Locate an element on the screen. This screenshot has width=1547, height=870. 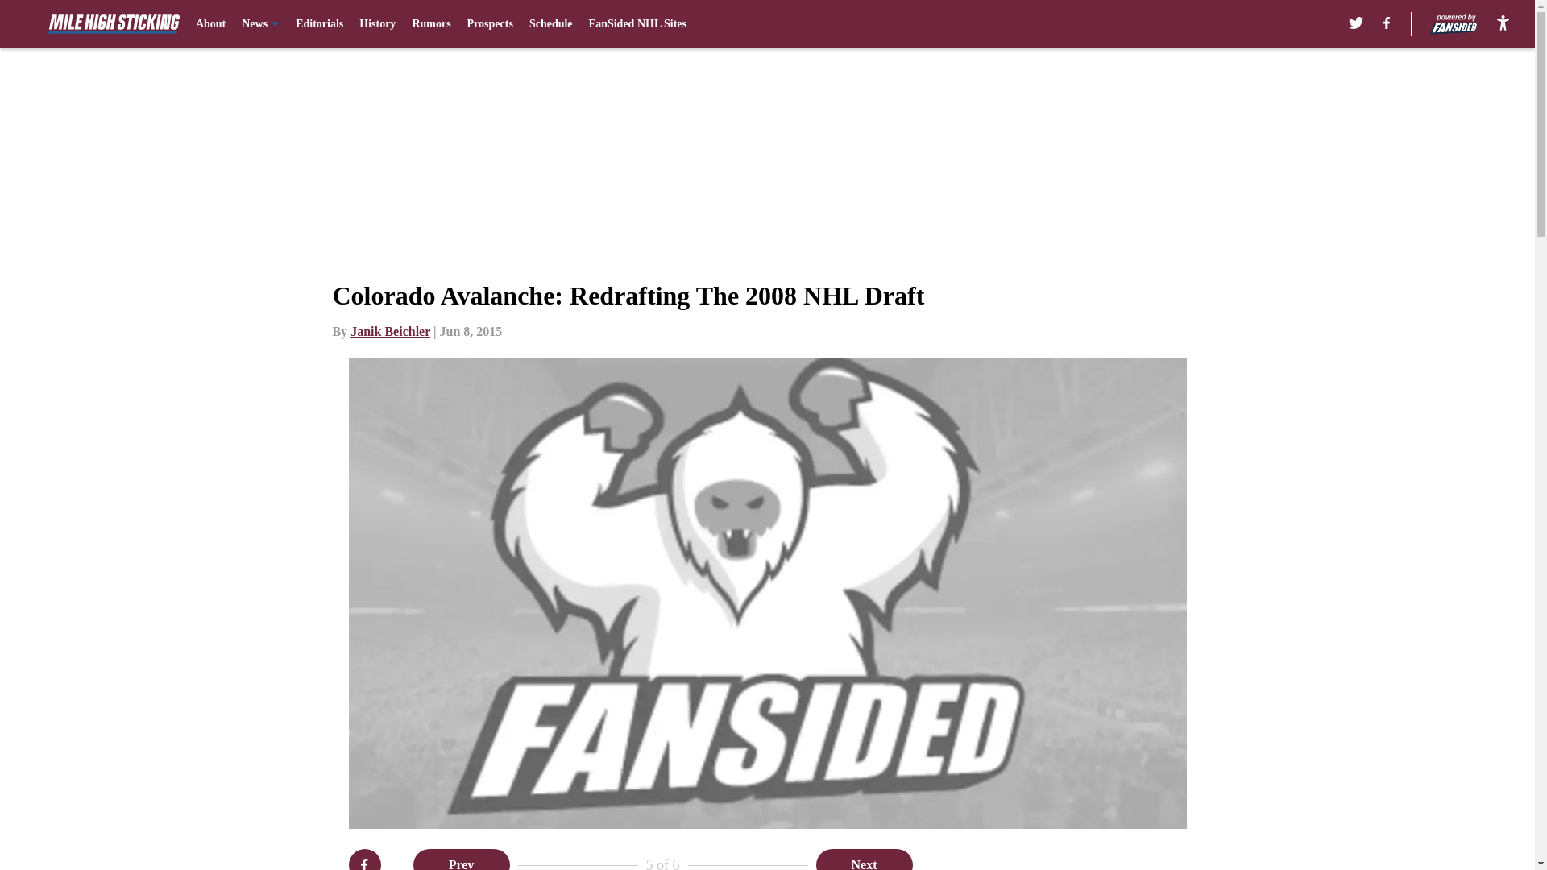
Rumors is located at coordinates (430, 24).